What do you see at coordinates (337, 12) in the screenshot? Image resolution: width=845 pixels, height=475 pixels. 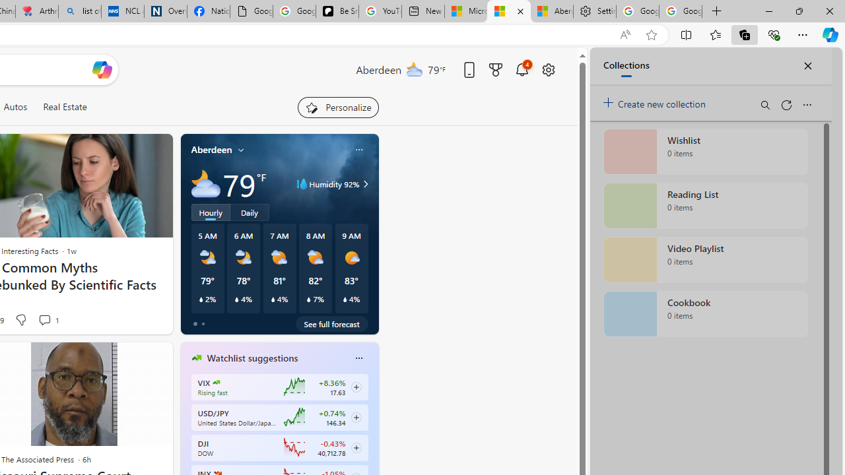 I see `Be Smart | creating Science videos | Patreon` at bounding box center [337, 12].